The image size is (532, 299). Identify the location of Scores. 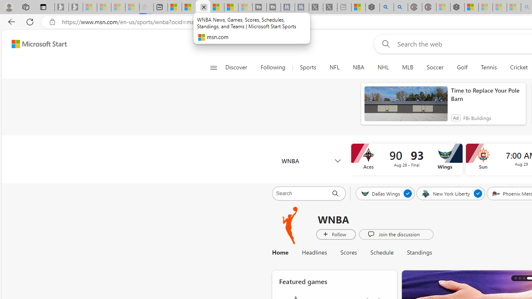
(348, 252).